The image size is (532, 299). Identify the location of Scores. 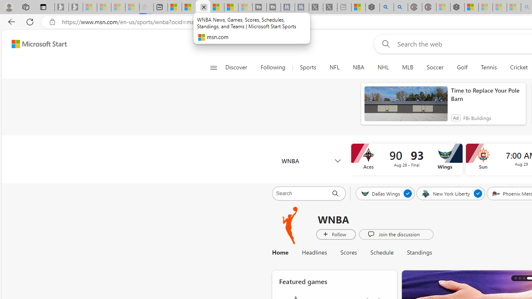
(348, 252).